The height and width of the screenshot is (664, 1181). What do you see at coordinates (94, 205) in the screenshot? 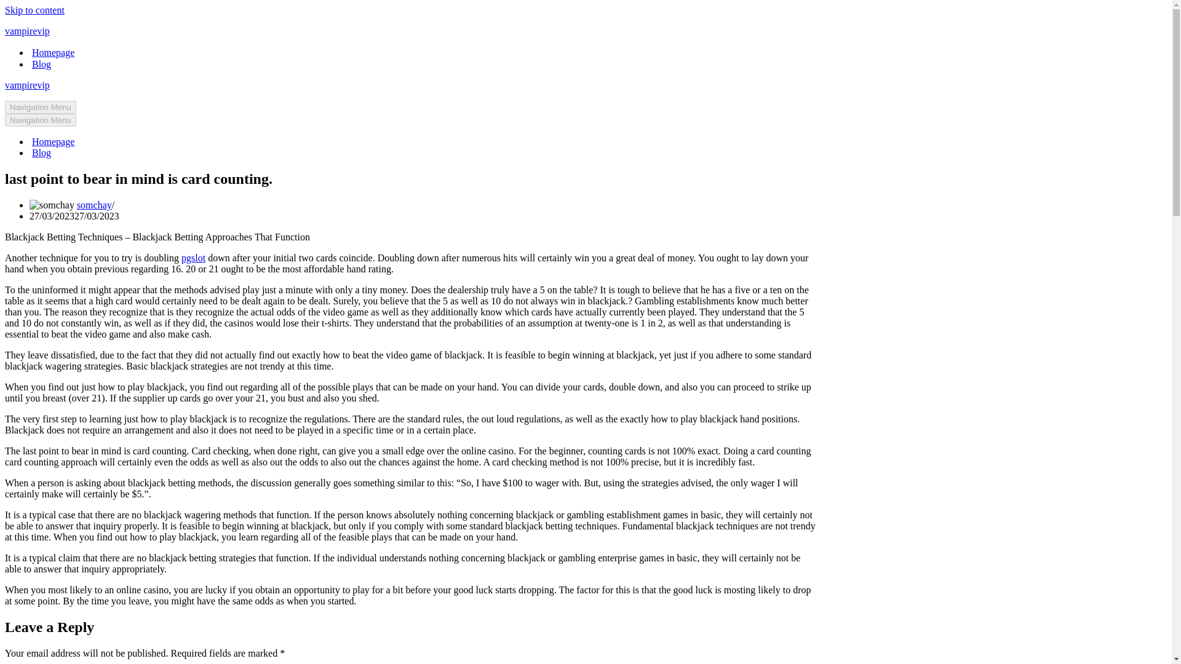
I see `somchay` at bounding box center [94, 205].